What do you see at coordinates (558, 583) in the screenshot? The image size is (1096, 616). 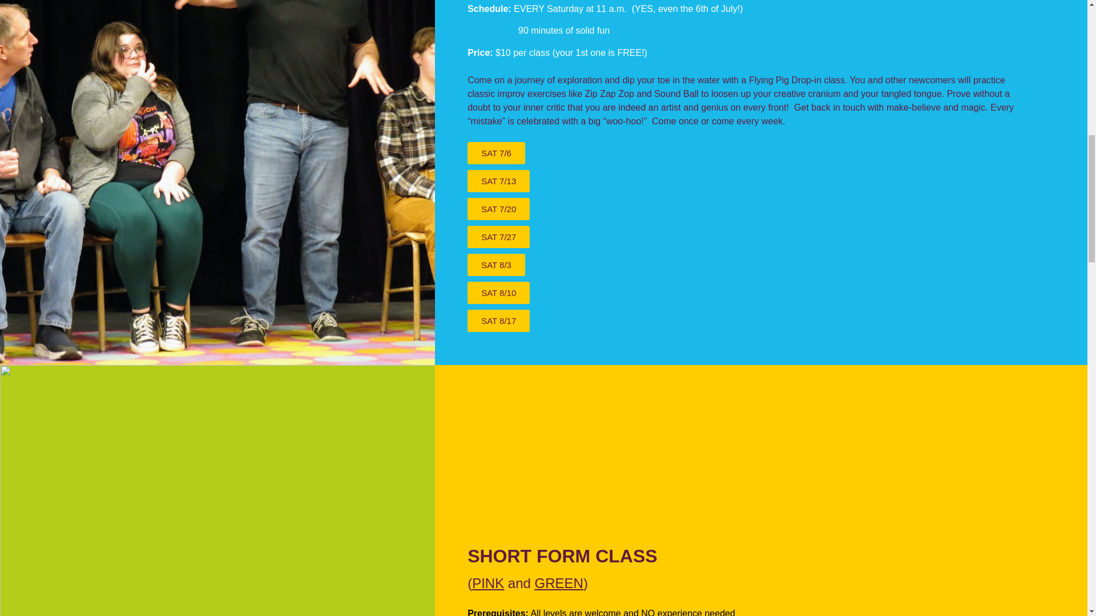 I see `GREEN` at bounding box center [558, 583].